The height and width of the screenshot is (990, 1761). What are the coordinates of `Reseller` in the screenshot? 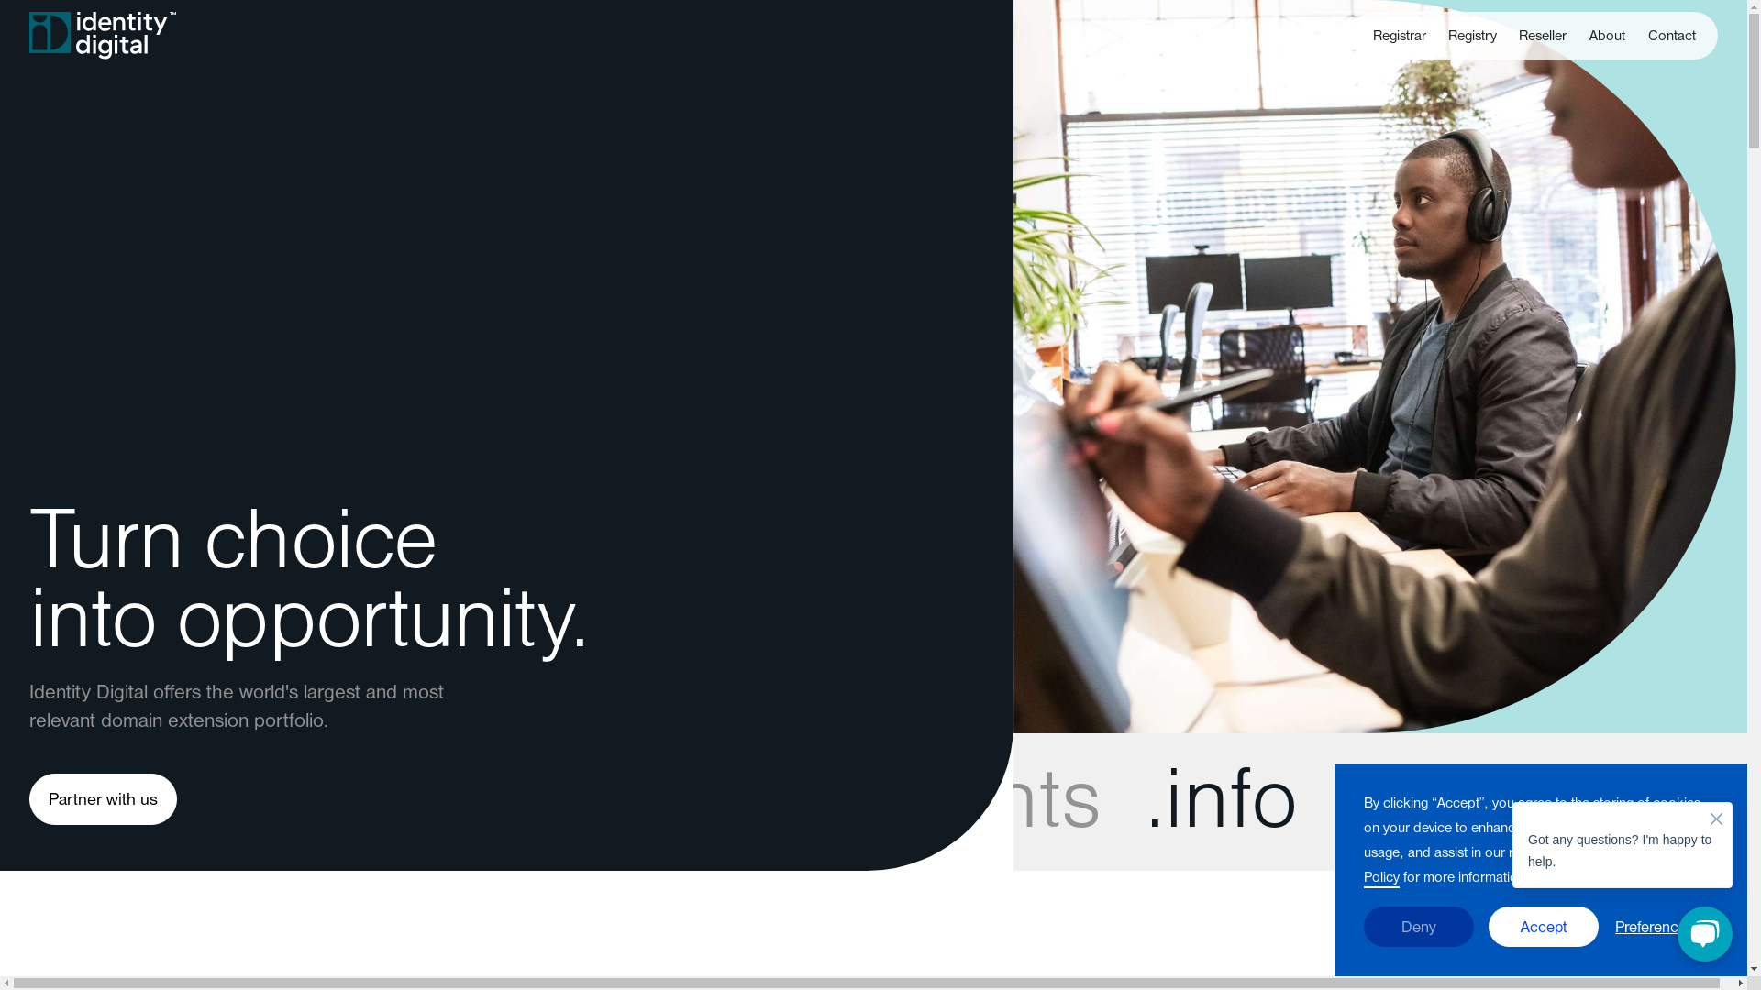 It's located at (1543, 38).